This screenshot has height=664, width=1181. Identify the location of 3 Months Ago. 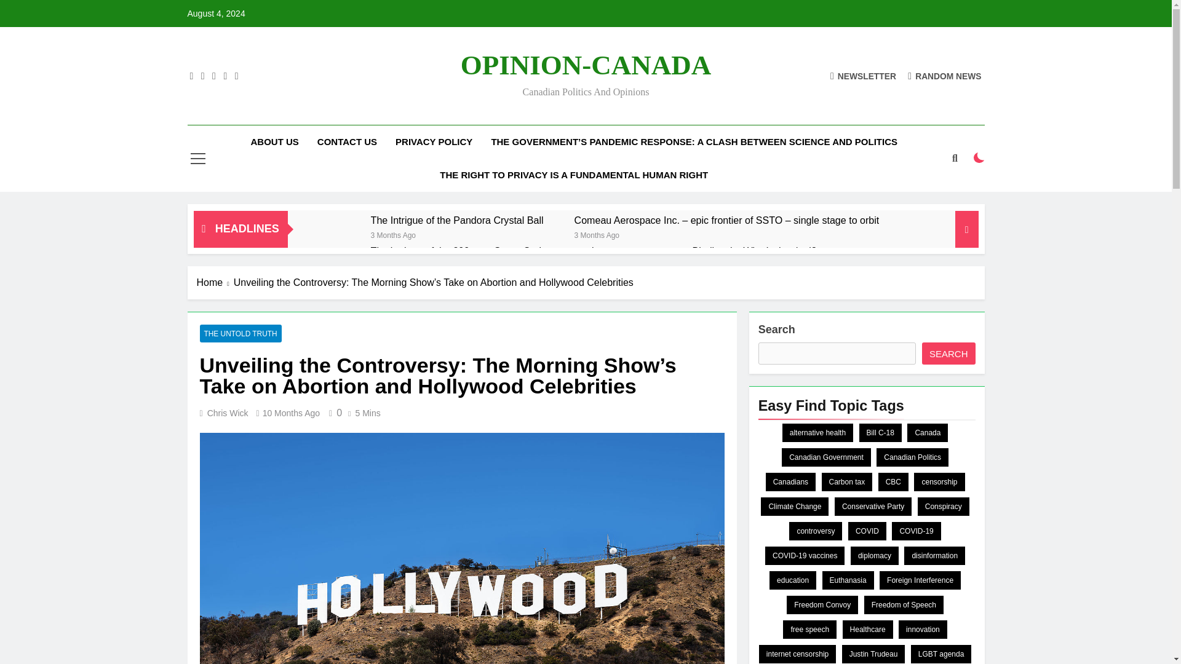
(597, 234).